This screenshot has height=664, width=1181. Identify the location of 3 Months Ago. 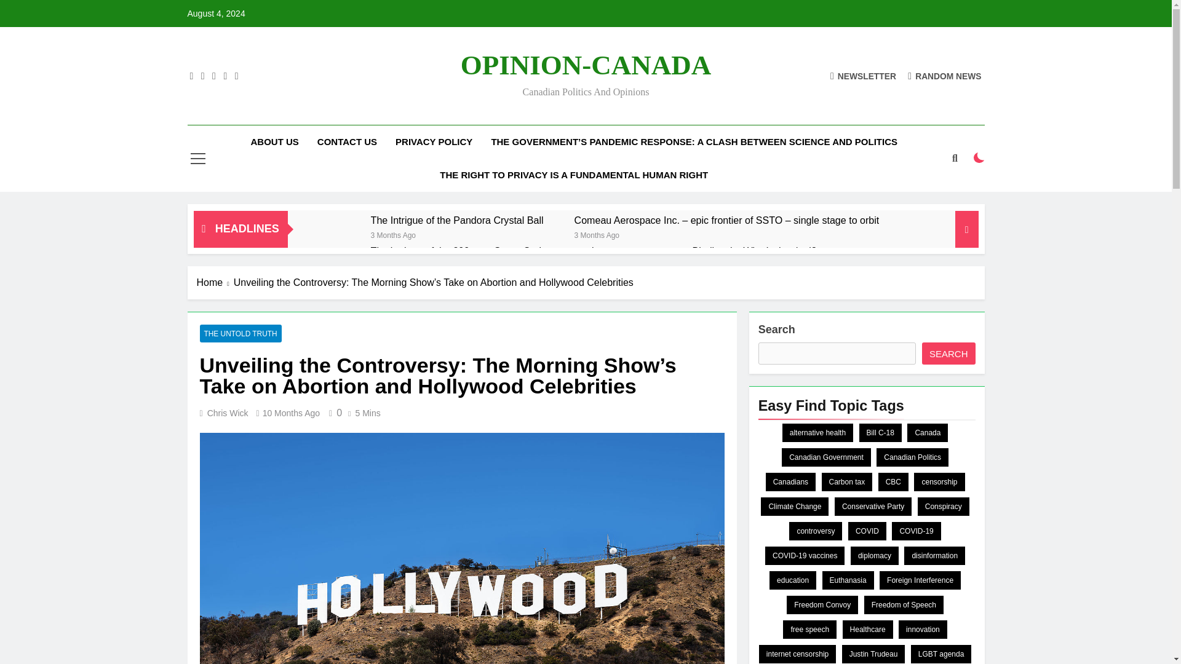
(597, 234).